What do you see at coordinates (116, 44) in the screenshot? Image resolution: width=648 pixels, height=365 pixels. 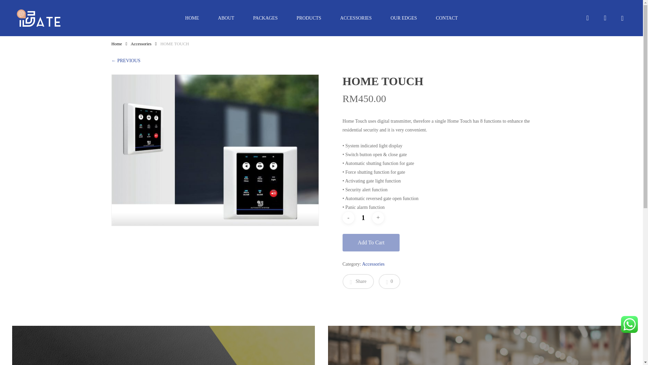 I see `Home` at bounding box center [116, 44].